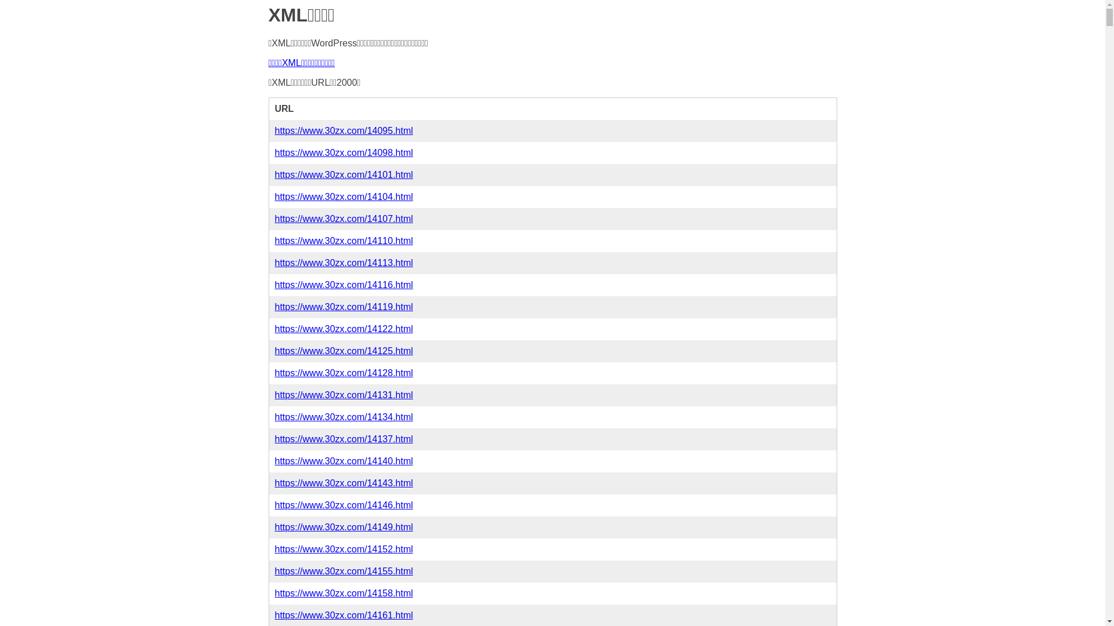 This screenshot has height=626, width=1114. I want to click on https://www.30zx.com/14155.html, so click(344, 572).